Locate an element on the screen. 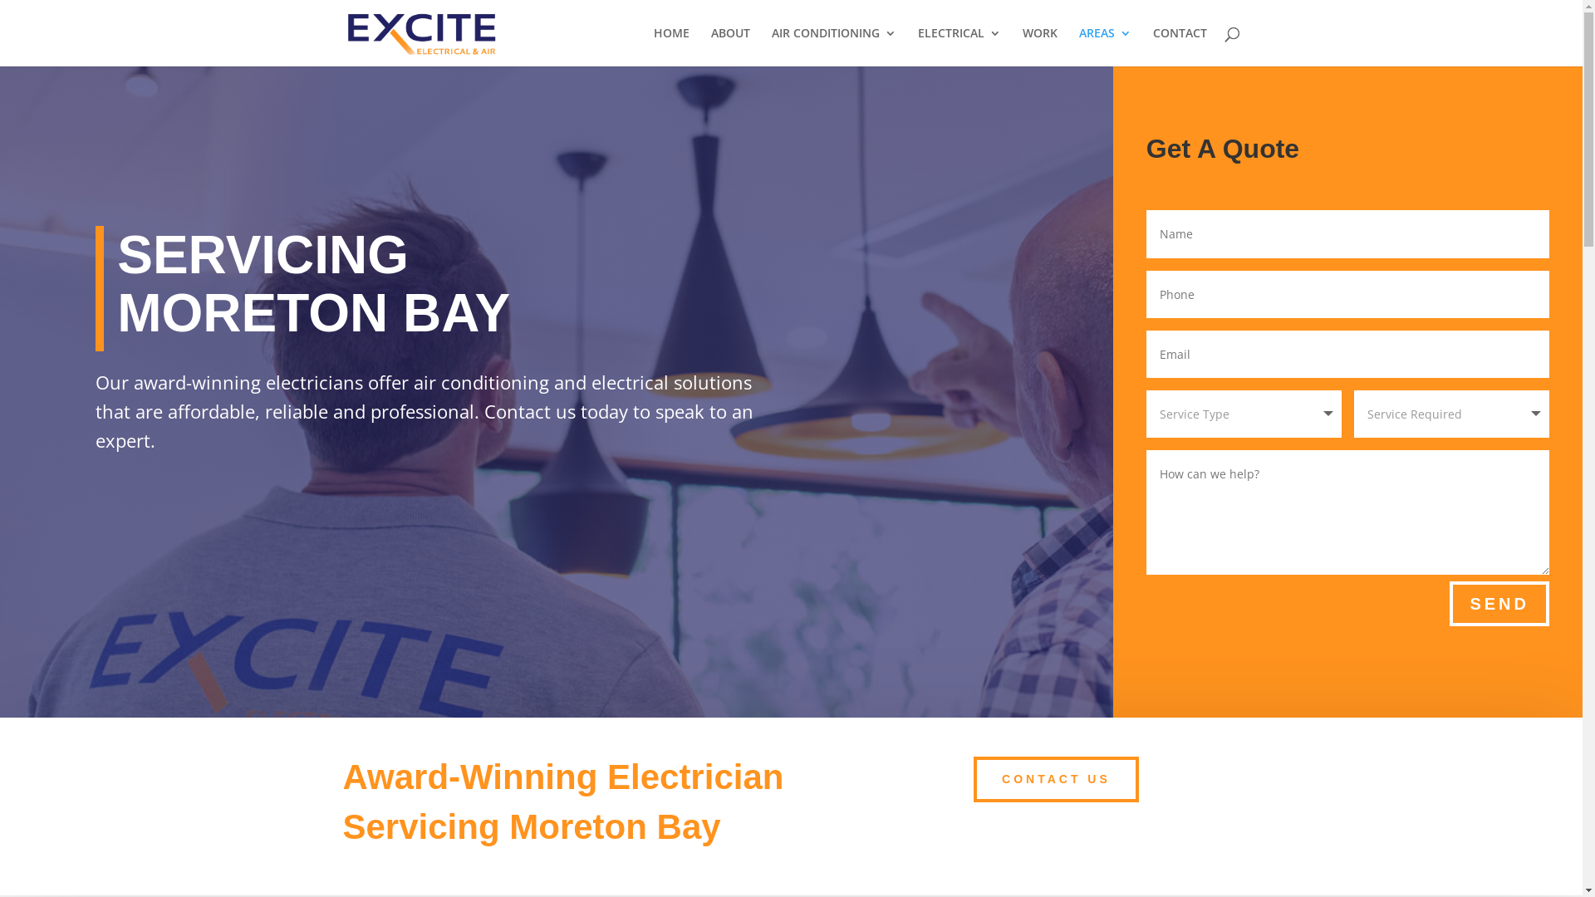 The width and height of the screenshot is (1595, 897). CONTACT is located at coordinates (1180, 47).